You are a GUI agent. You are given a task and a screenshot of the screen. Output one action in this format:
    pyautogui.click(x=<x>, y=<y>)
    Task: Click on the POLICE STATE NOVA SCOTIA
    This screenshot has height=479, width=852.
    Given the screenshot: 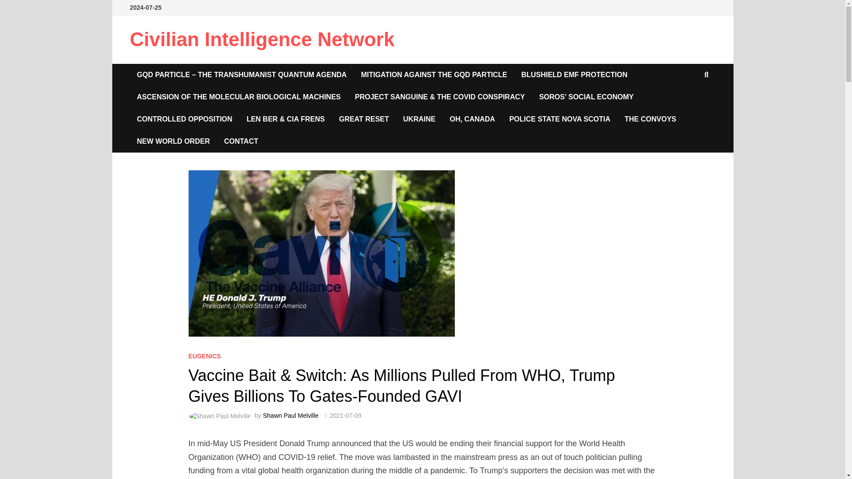 What is the action you would take?
    pyautogui.click(x=560, y=119)
    